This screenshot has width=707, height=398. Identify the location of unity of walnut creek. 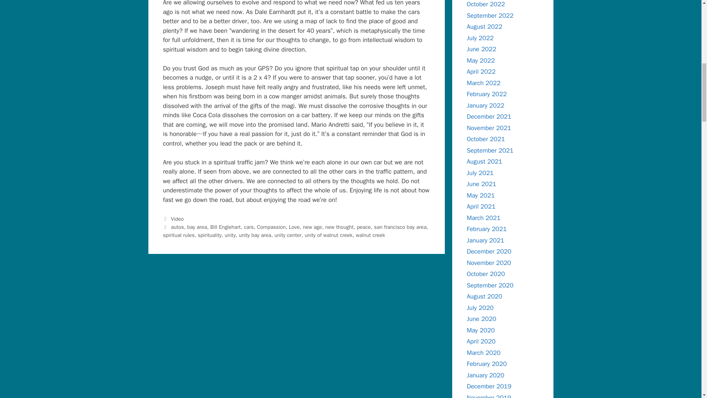
(328, 235).